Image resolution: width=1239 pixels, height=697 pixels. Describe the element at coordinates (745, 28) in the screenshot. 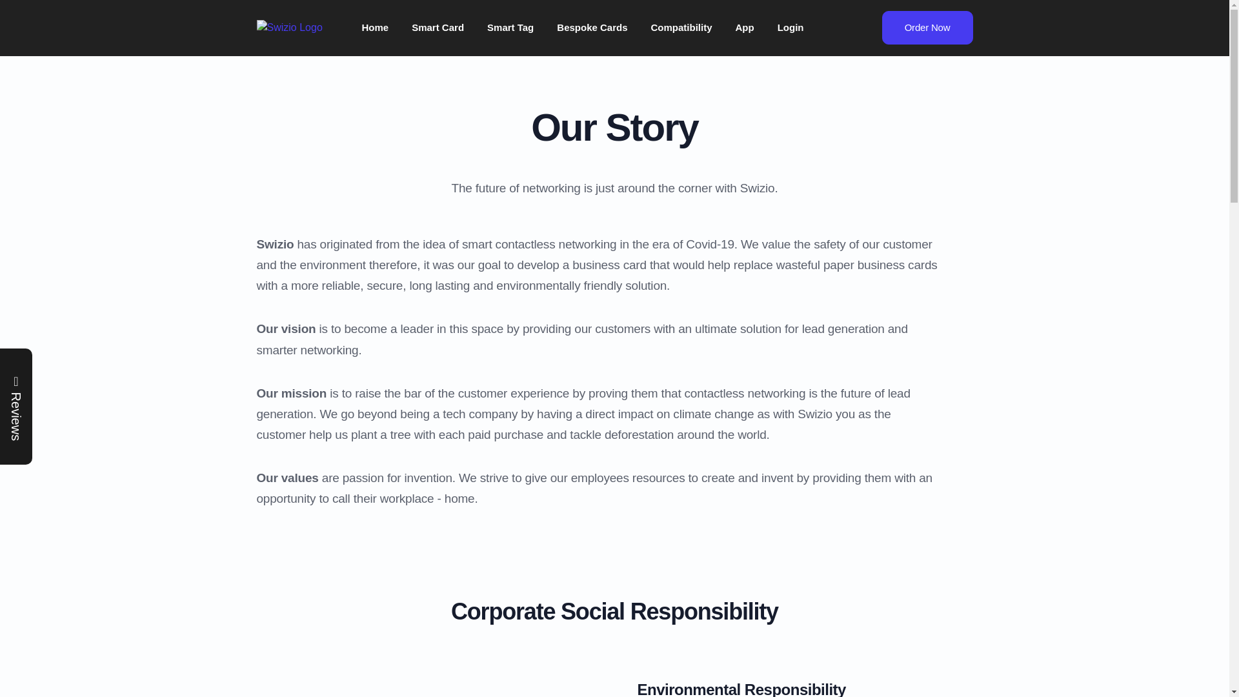

I see `App` at that location.